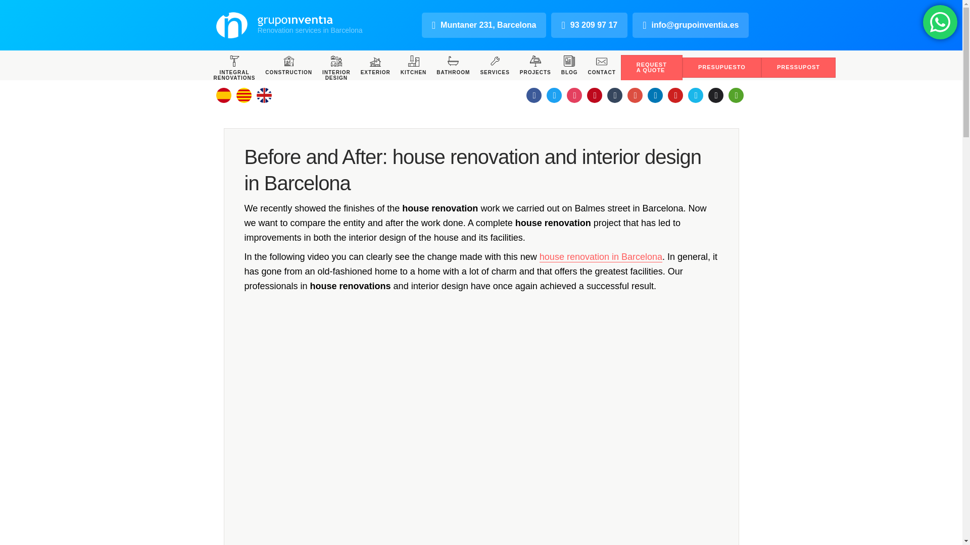  I want to click on 93 209 97 17, so click(589, 25).